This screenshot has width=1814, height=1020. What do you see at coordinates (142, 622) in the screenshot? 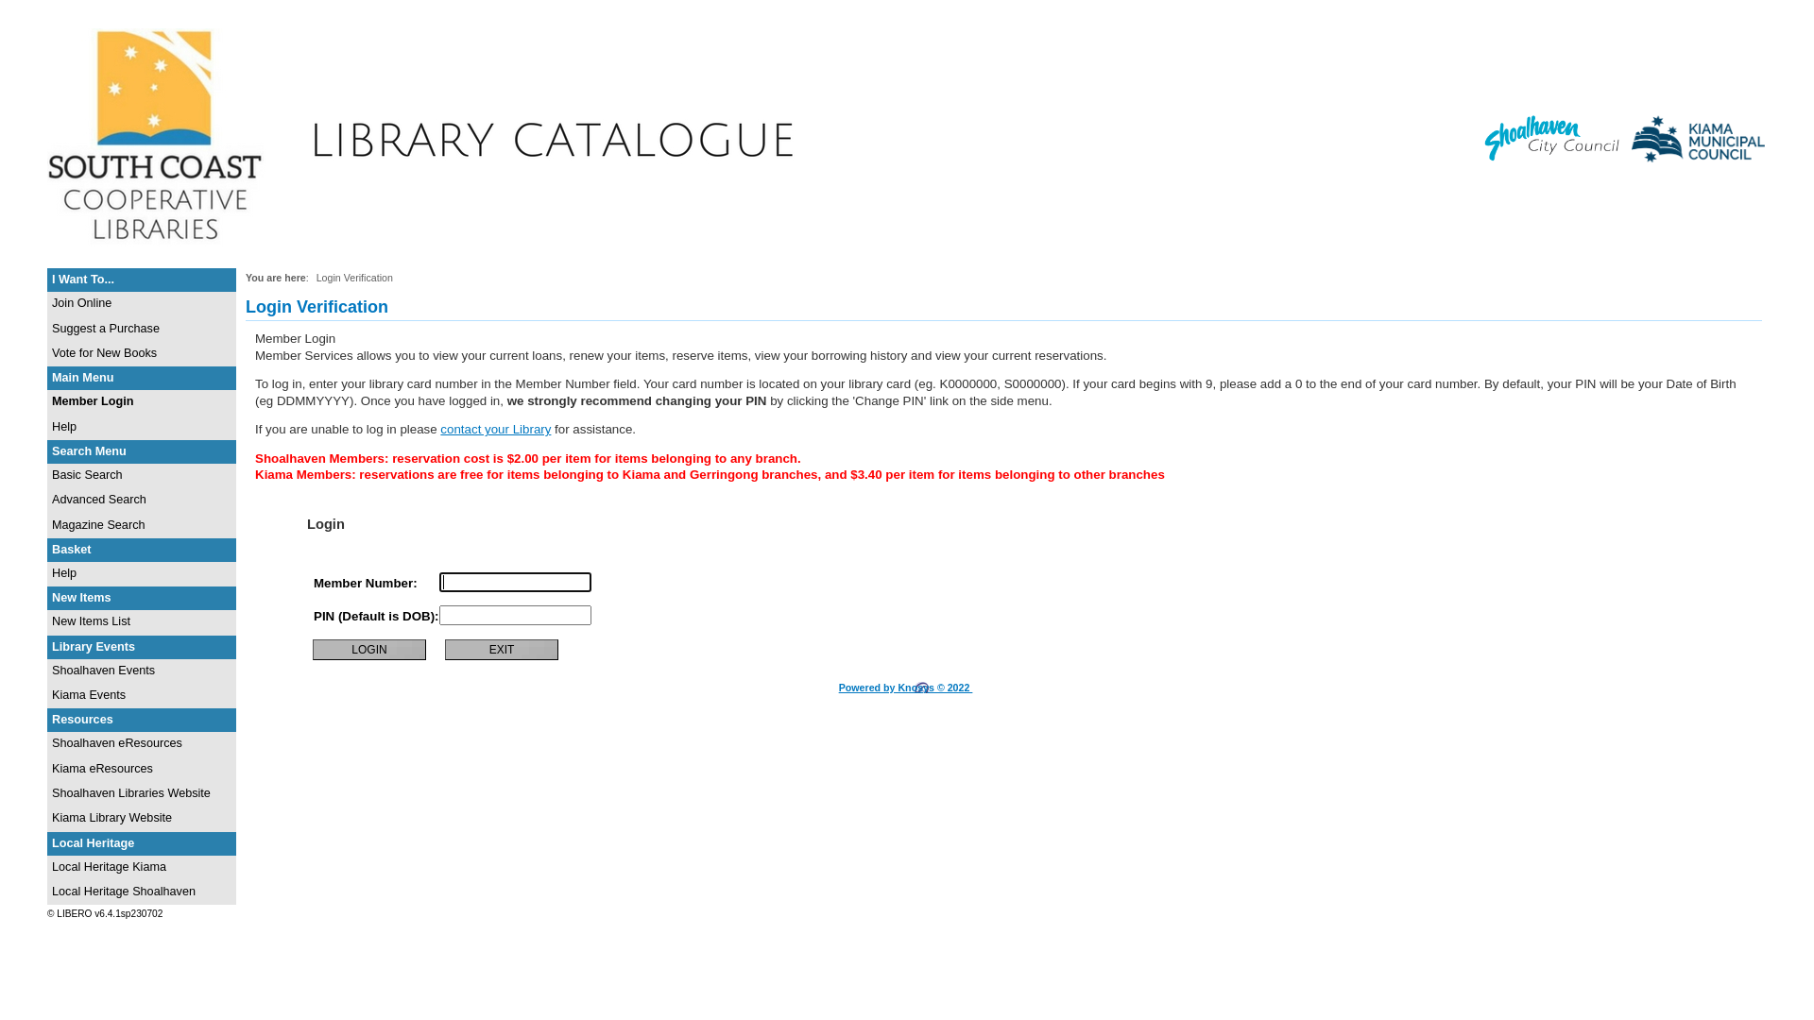
I see `New Items List` at bounding box center [142, 622].